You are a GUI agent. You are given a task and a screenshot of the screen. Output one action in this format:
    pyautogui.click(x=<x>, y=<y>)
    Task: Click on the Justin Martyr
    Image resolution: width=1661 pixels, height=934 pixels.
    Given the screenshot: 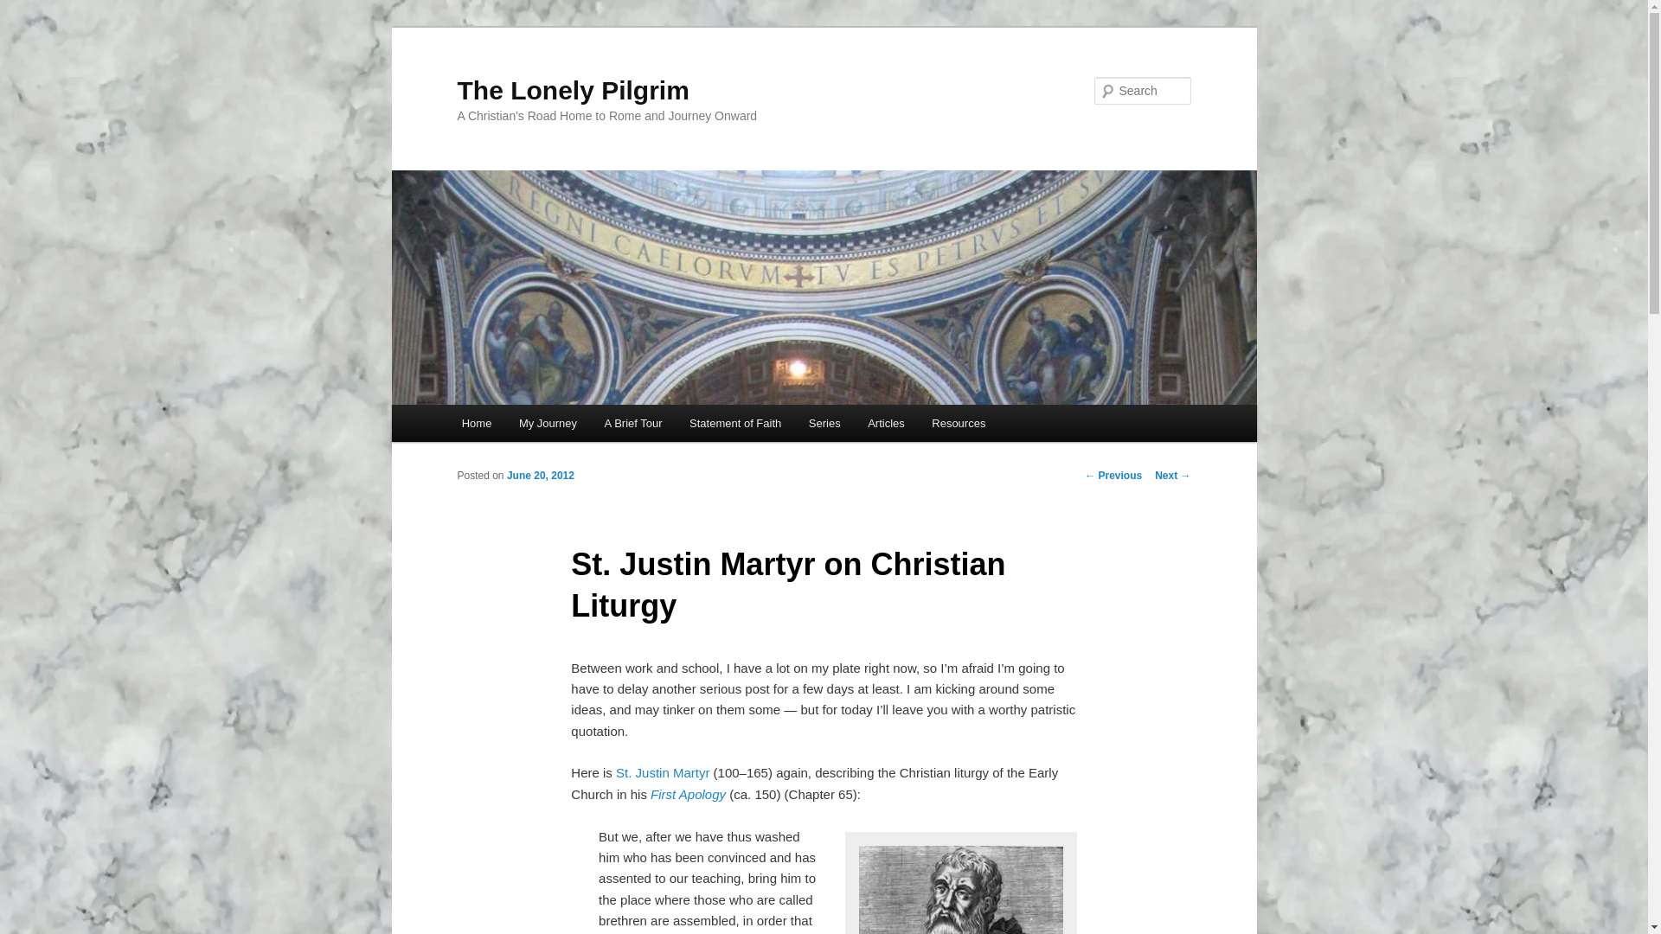 What is the action you would take?
    pyautogui.click(x=961, y=886)
    